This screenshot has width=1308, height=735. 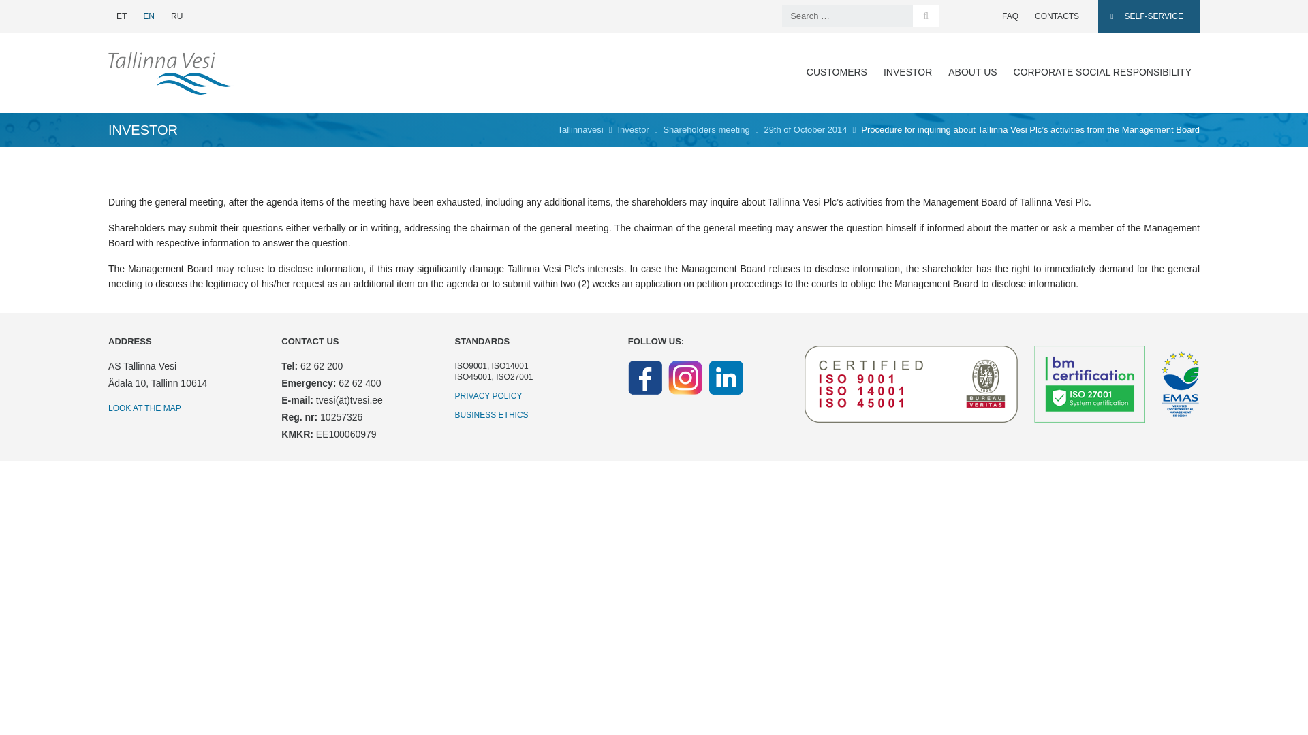 I want to click on Mine Tallinnavesi., so click(x=580, y=129).